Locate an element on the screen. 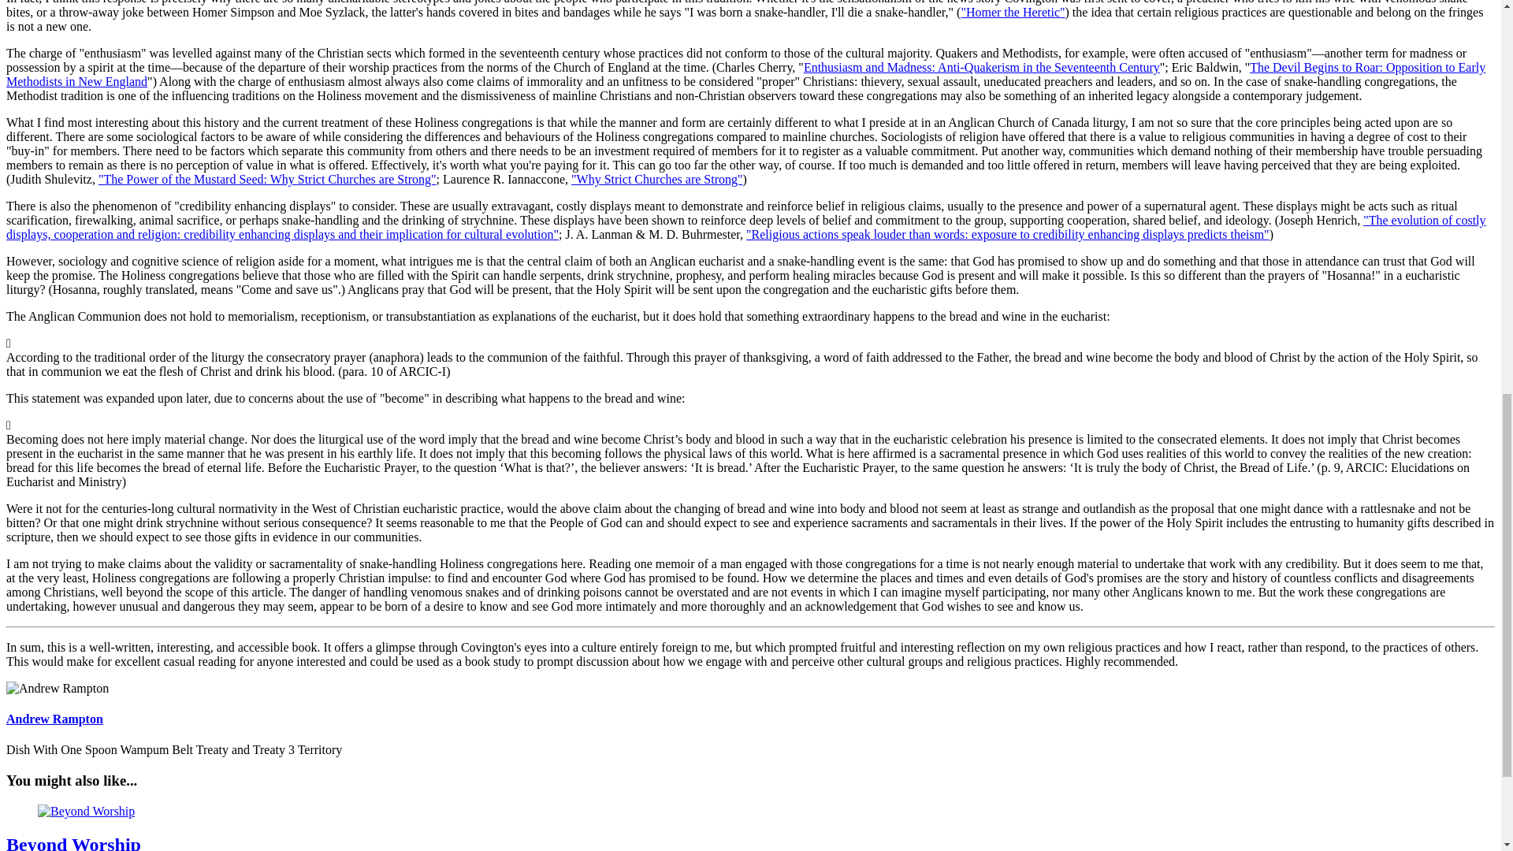 The width and height of the screenshot is (1513, 851). Beyond Worship is located at coordinates (72, 843).